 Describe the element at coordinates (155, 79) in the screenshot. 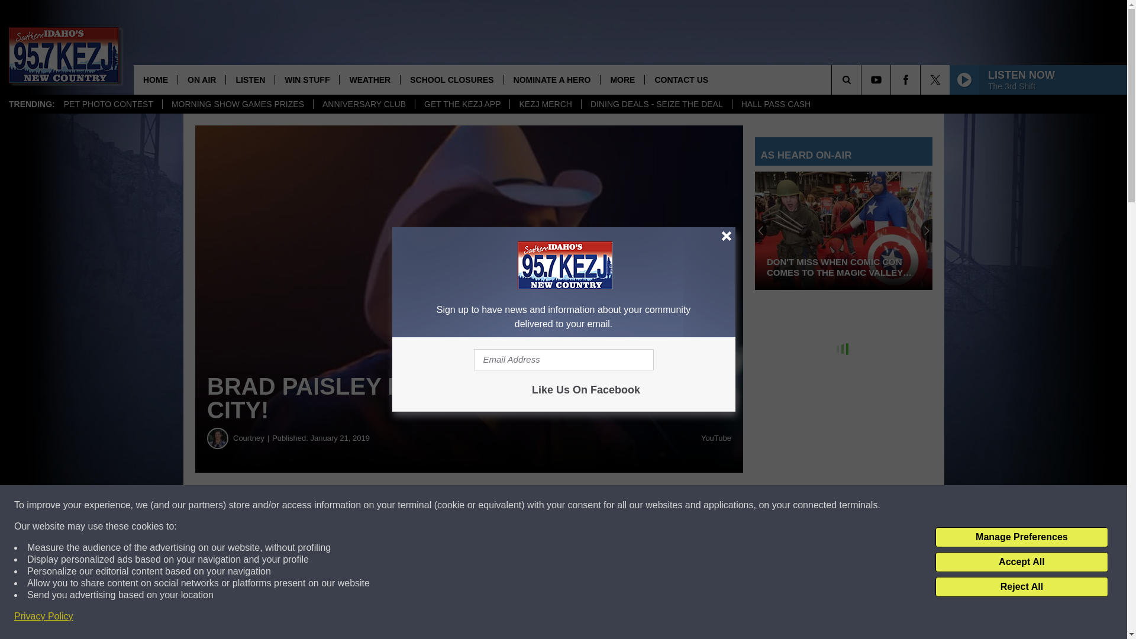

I see `HOME` at that location.